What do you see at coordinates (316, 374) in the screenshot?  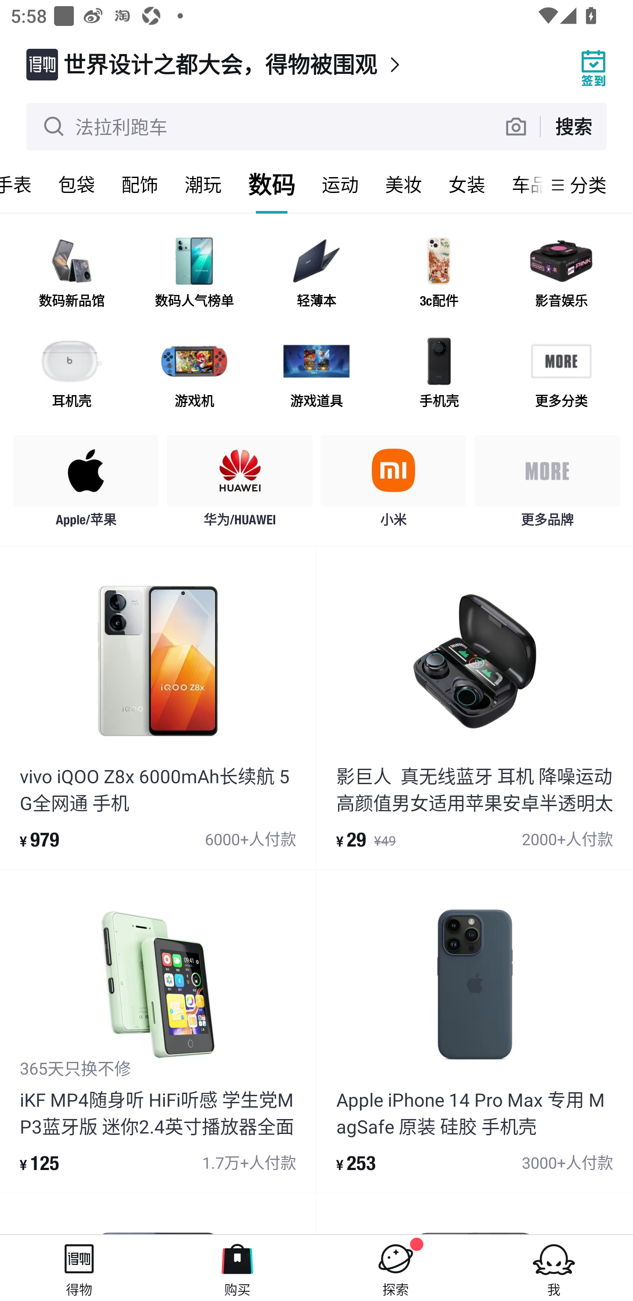 I see `游戏道具` at bounding box center [316, 374].